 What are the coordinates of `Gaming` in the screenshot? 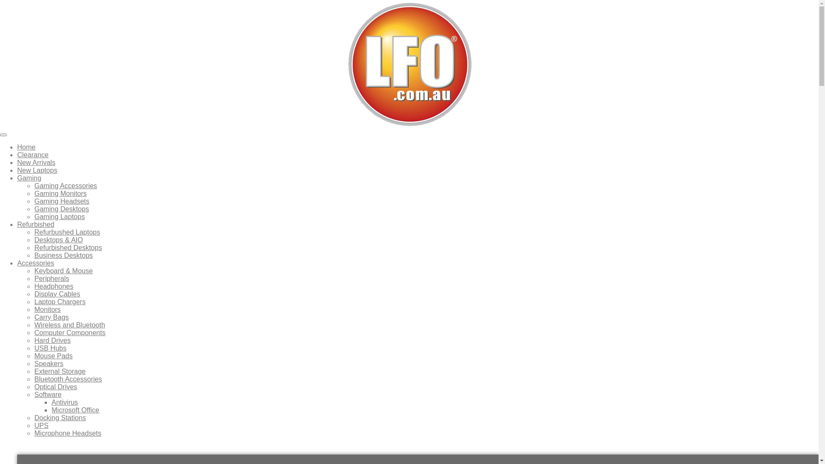 It's located at (29, 178).